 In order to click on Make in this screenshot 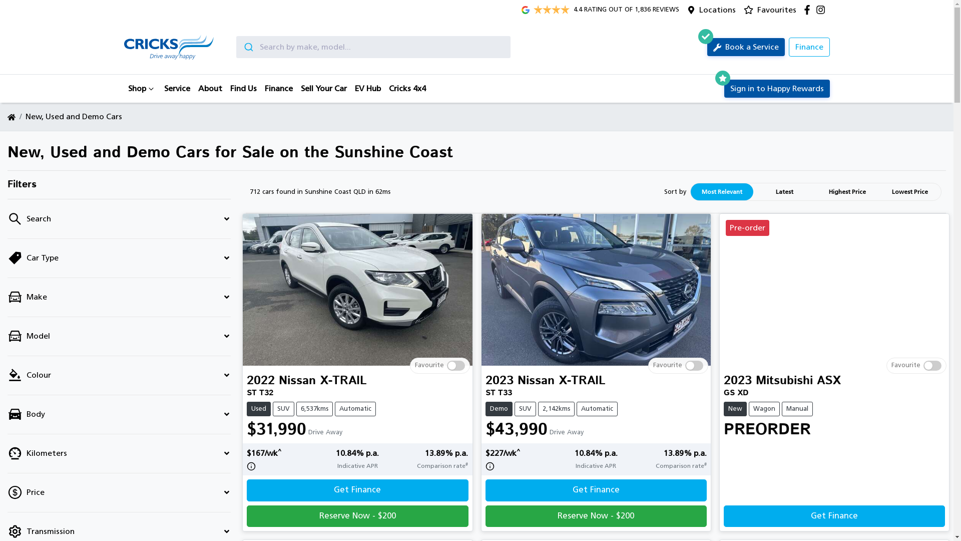, I will do `click(119, 298)`.